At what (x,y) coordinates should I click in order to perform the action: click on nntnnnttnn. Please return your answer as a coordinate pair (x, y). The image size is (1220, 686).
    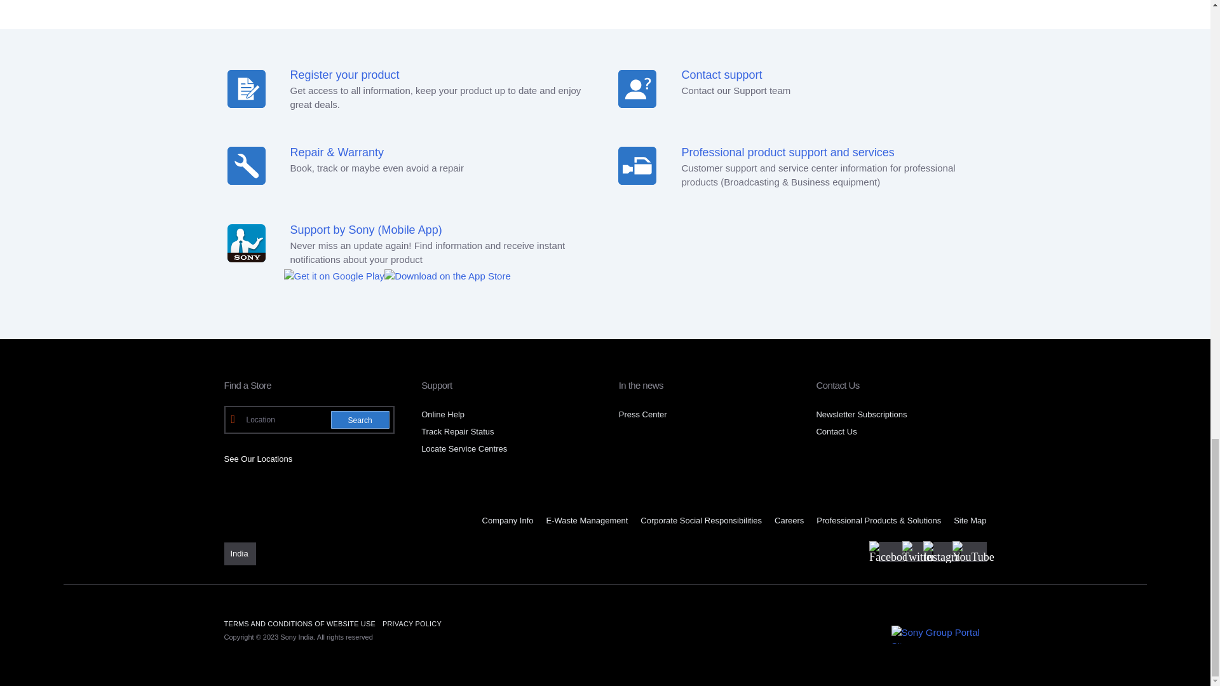
    Looking at the image, I should click on (637, 165).